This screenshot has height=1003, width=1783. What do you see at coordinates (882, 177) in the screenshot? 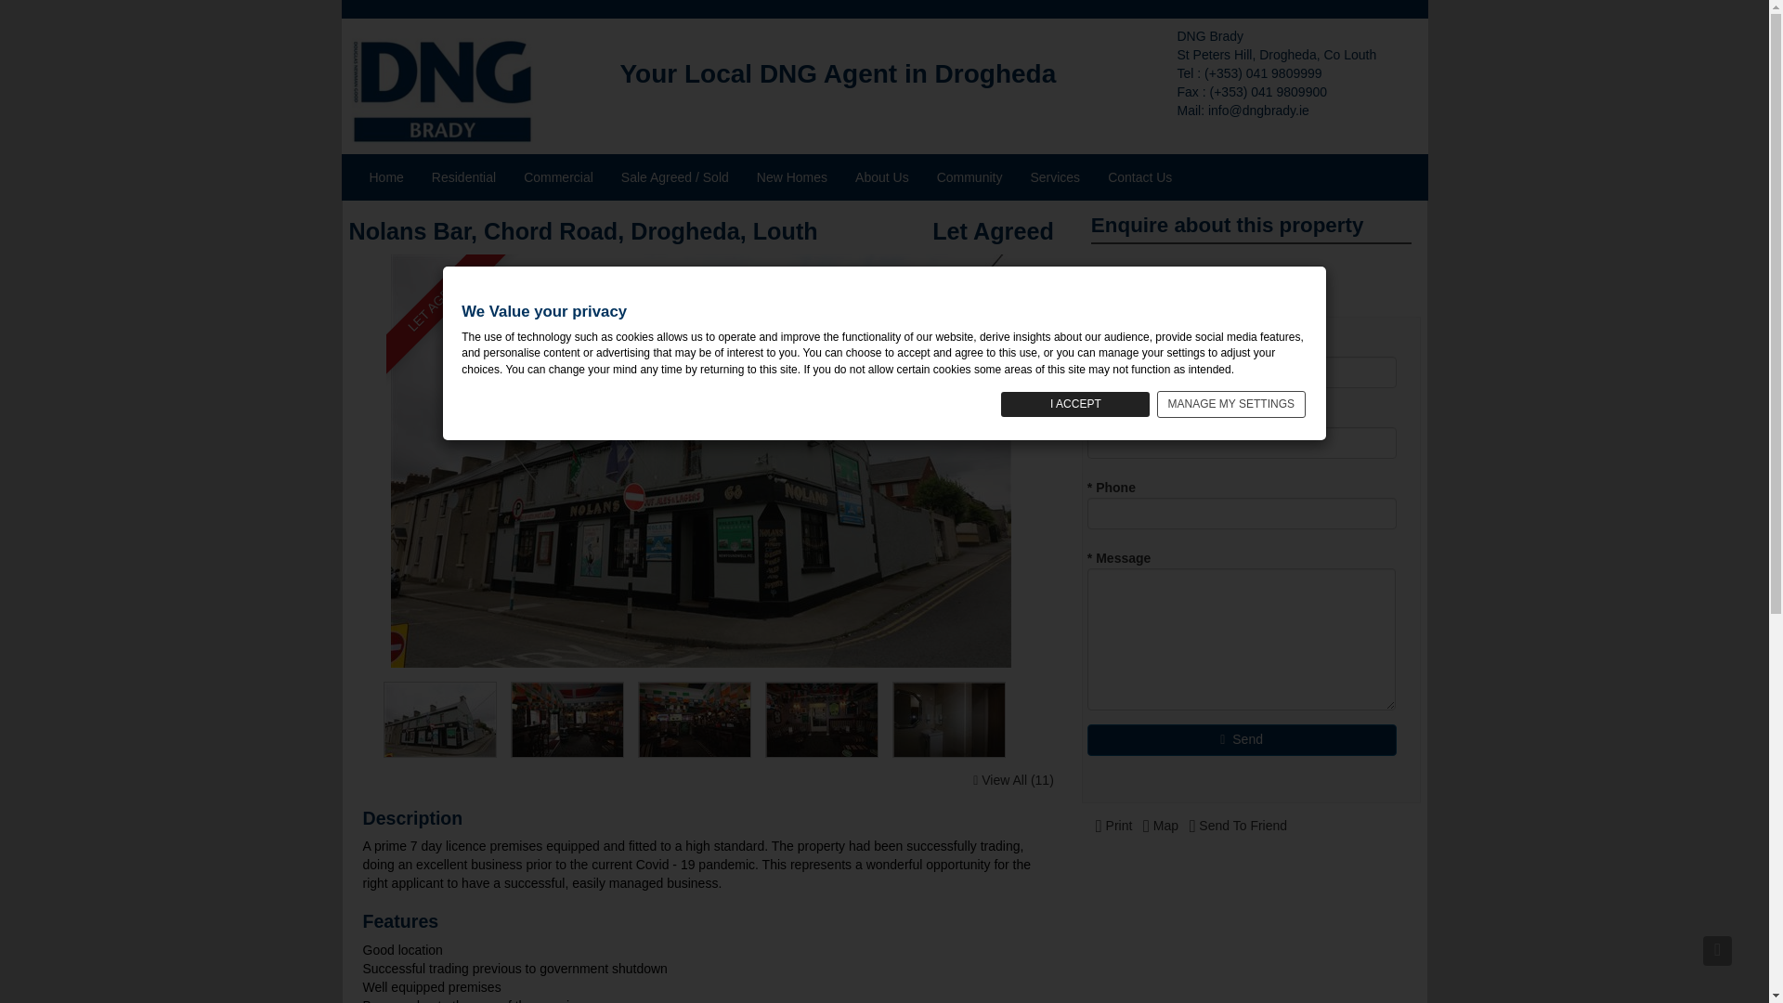
I see `About Us` at bounding box center [882, 177].